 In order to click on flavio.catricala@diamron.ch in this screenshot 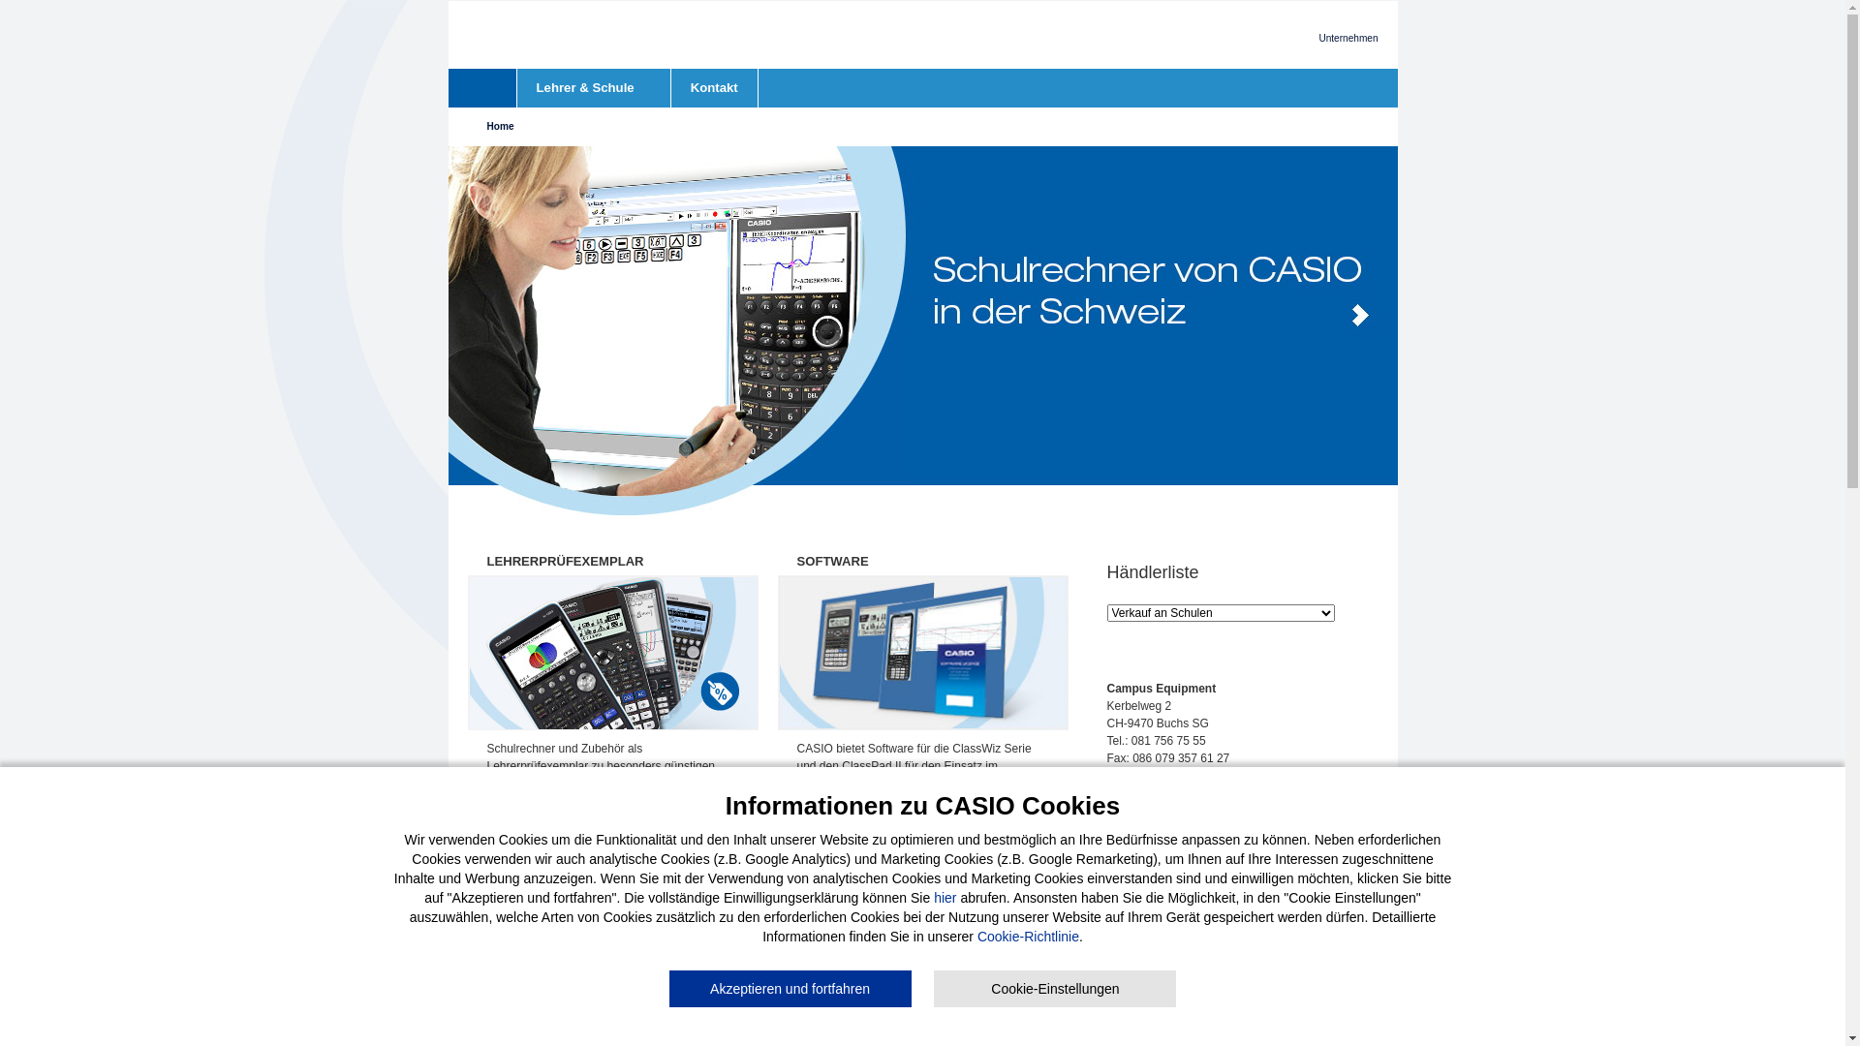, I will do `click(1178, 927)`.